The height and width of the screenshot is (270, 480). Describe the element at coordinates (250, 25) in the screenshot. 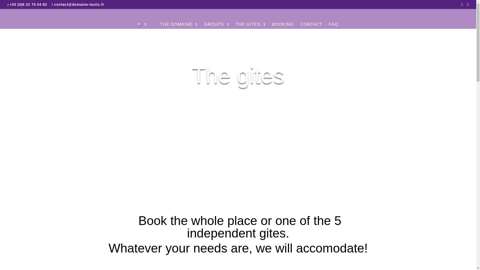

I see `THE GITES` at that location.